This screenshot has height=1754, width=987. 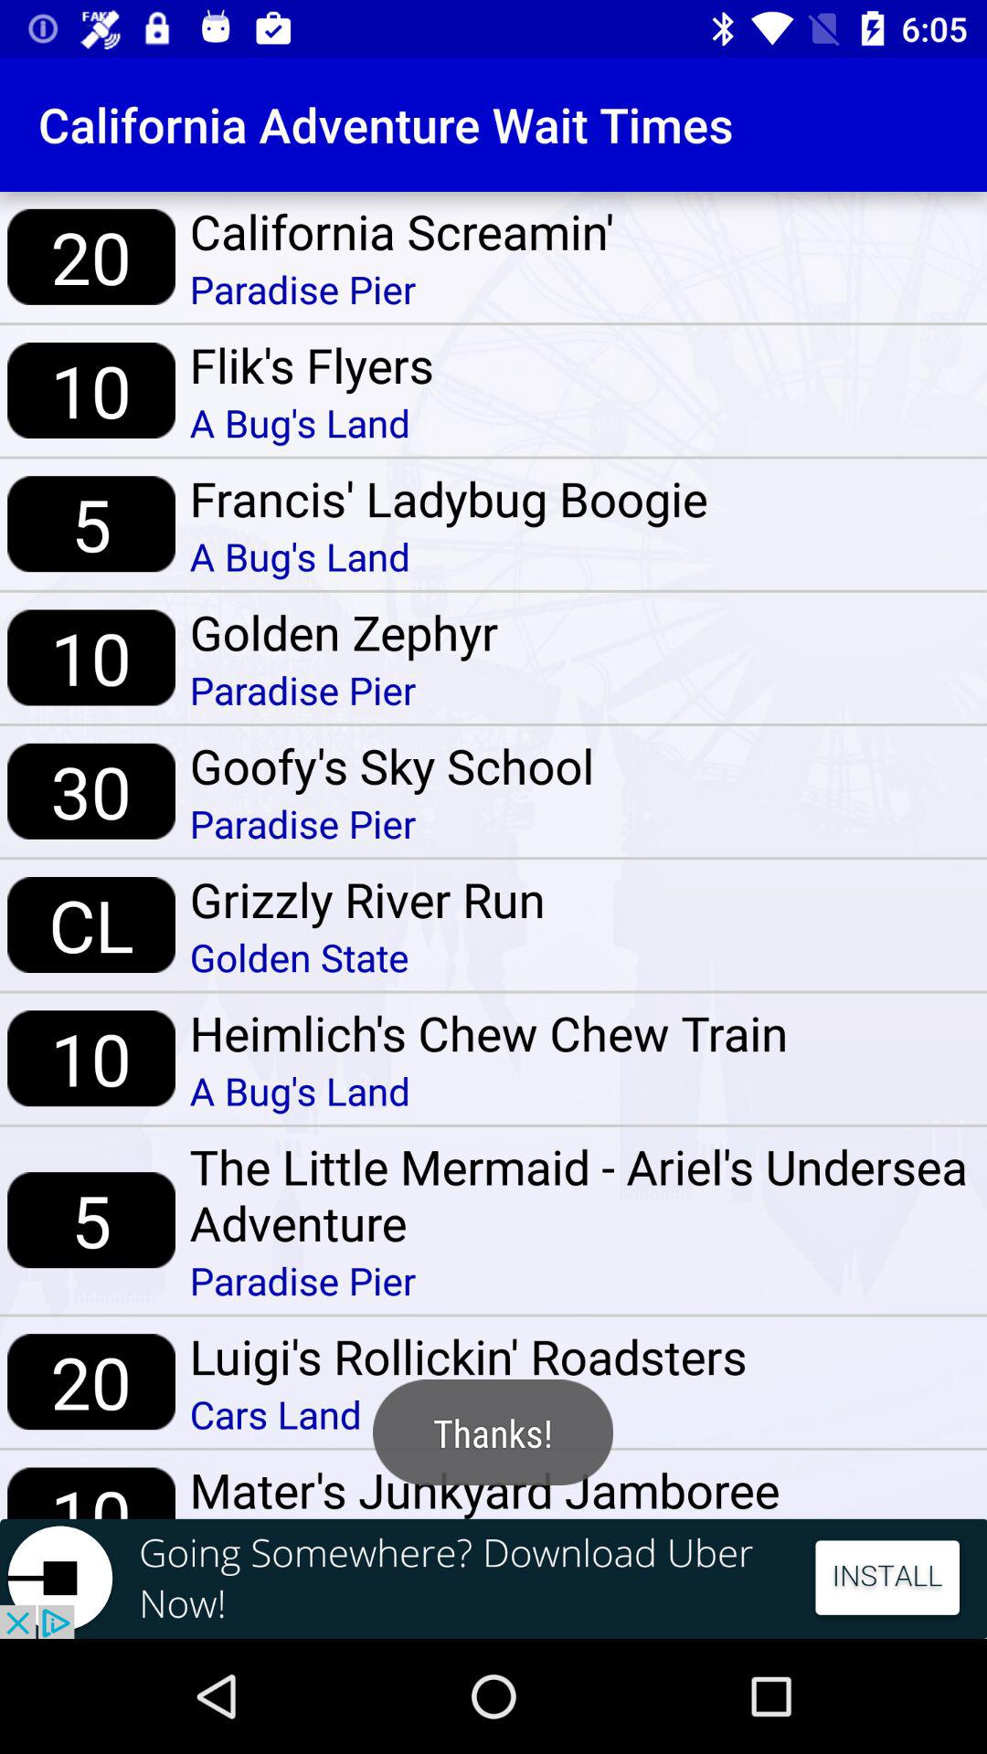 I want to click on turn on item above the 10 item, so click(x=91, y=925).